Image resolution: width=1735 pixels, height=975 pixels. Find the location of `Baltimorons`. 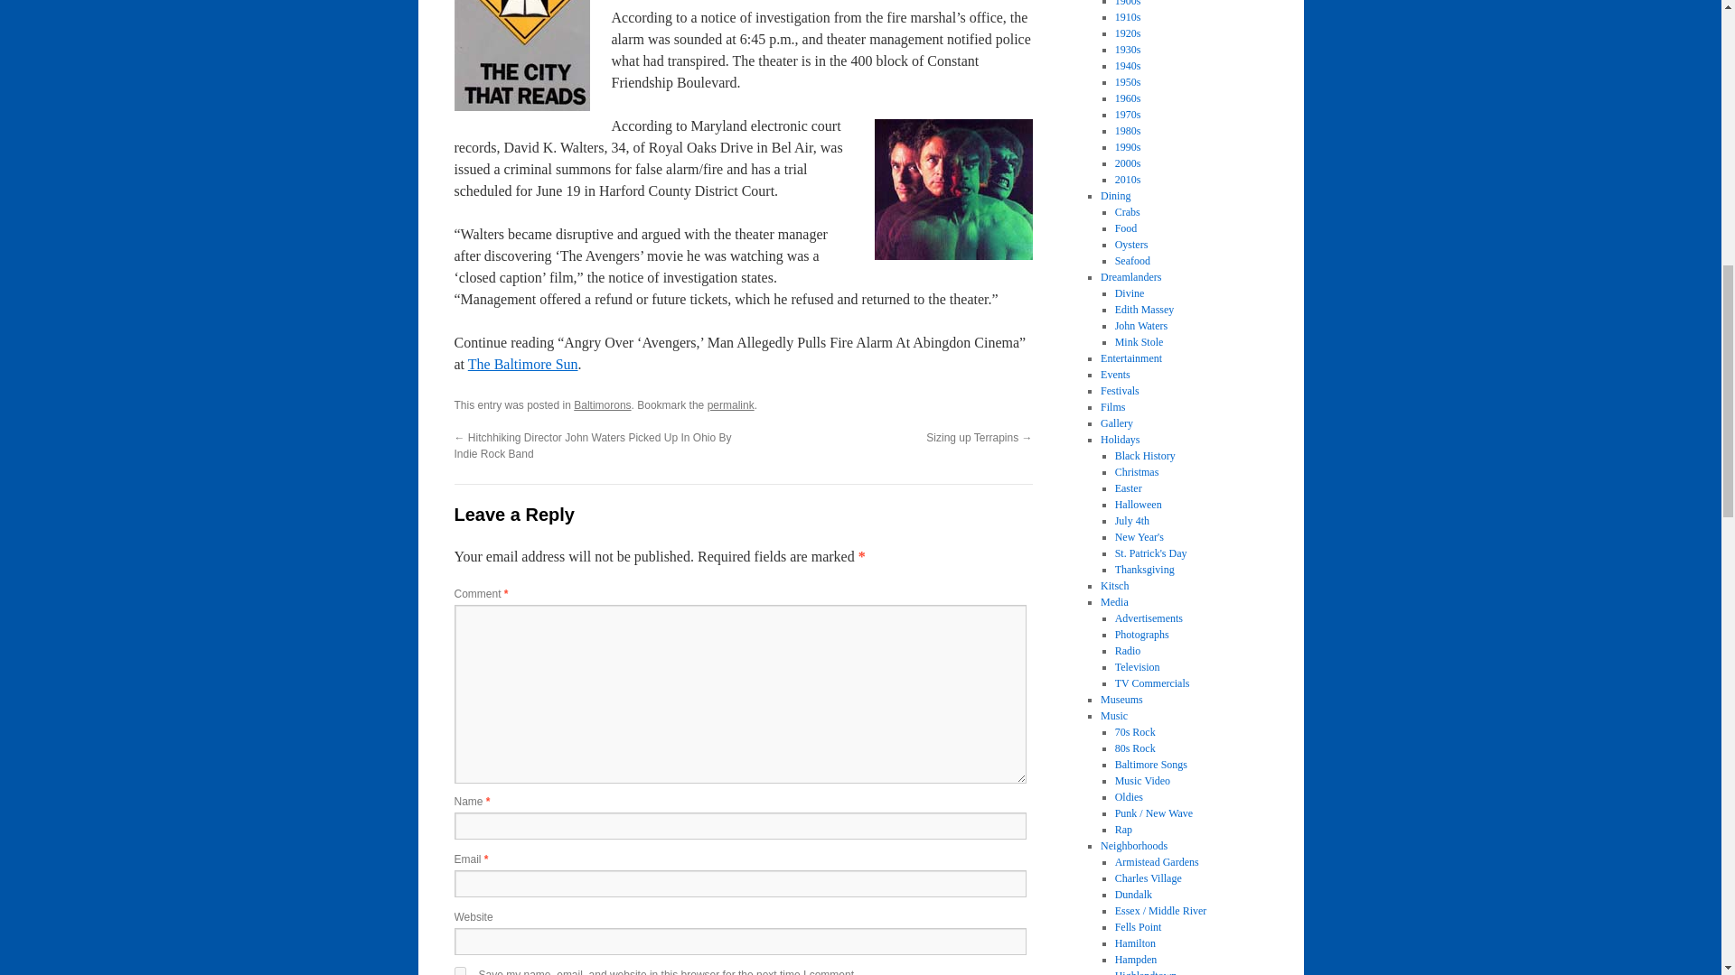

Baltimorons is located at coordinates (602, 404).